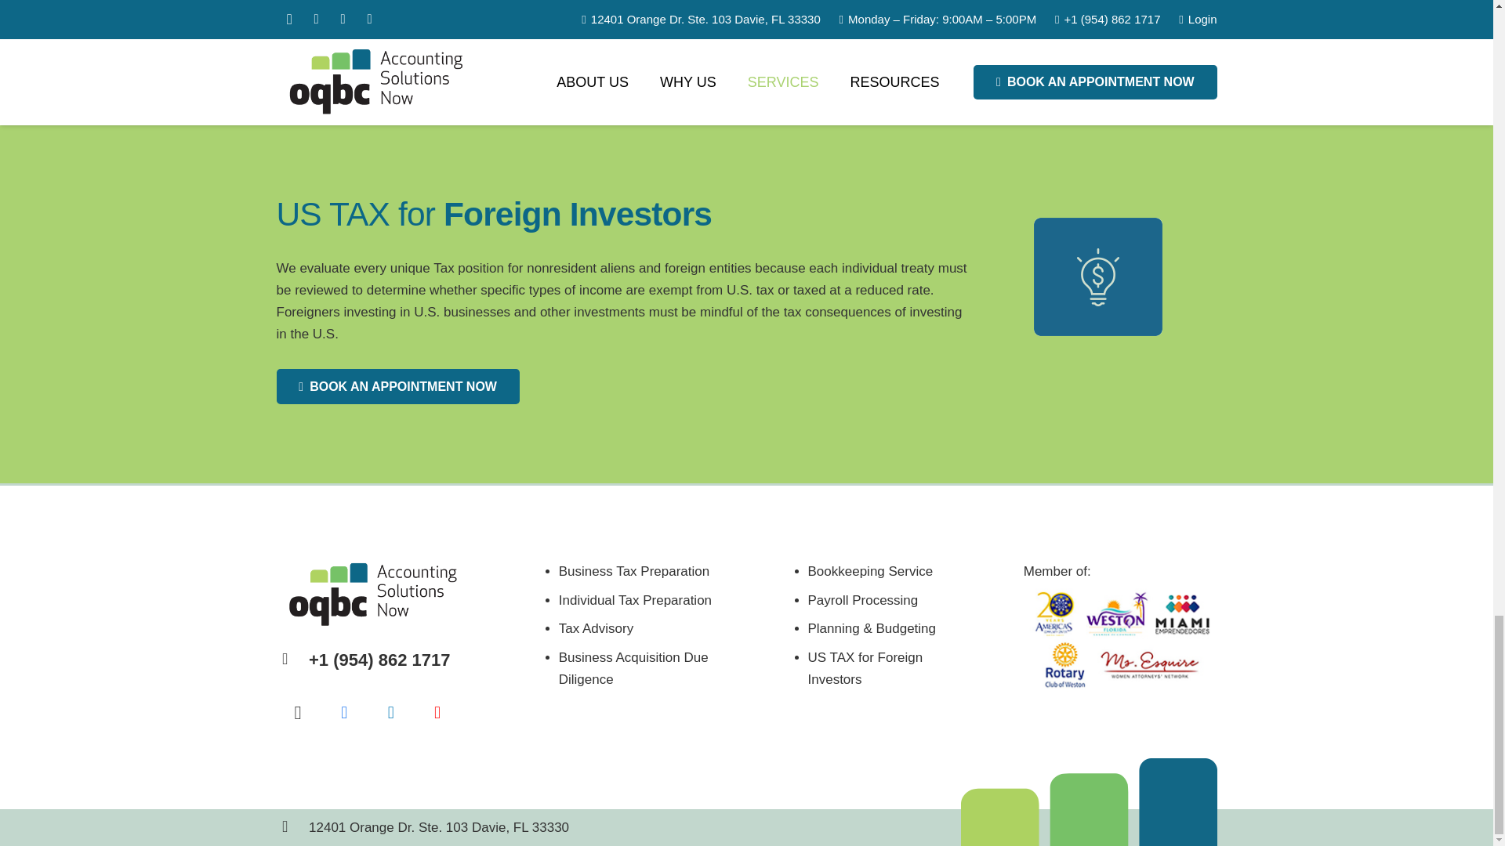 Image resolution: width=1505 pixels, height=846 pixels. I want to click on Page 1, so click(871, 626).